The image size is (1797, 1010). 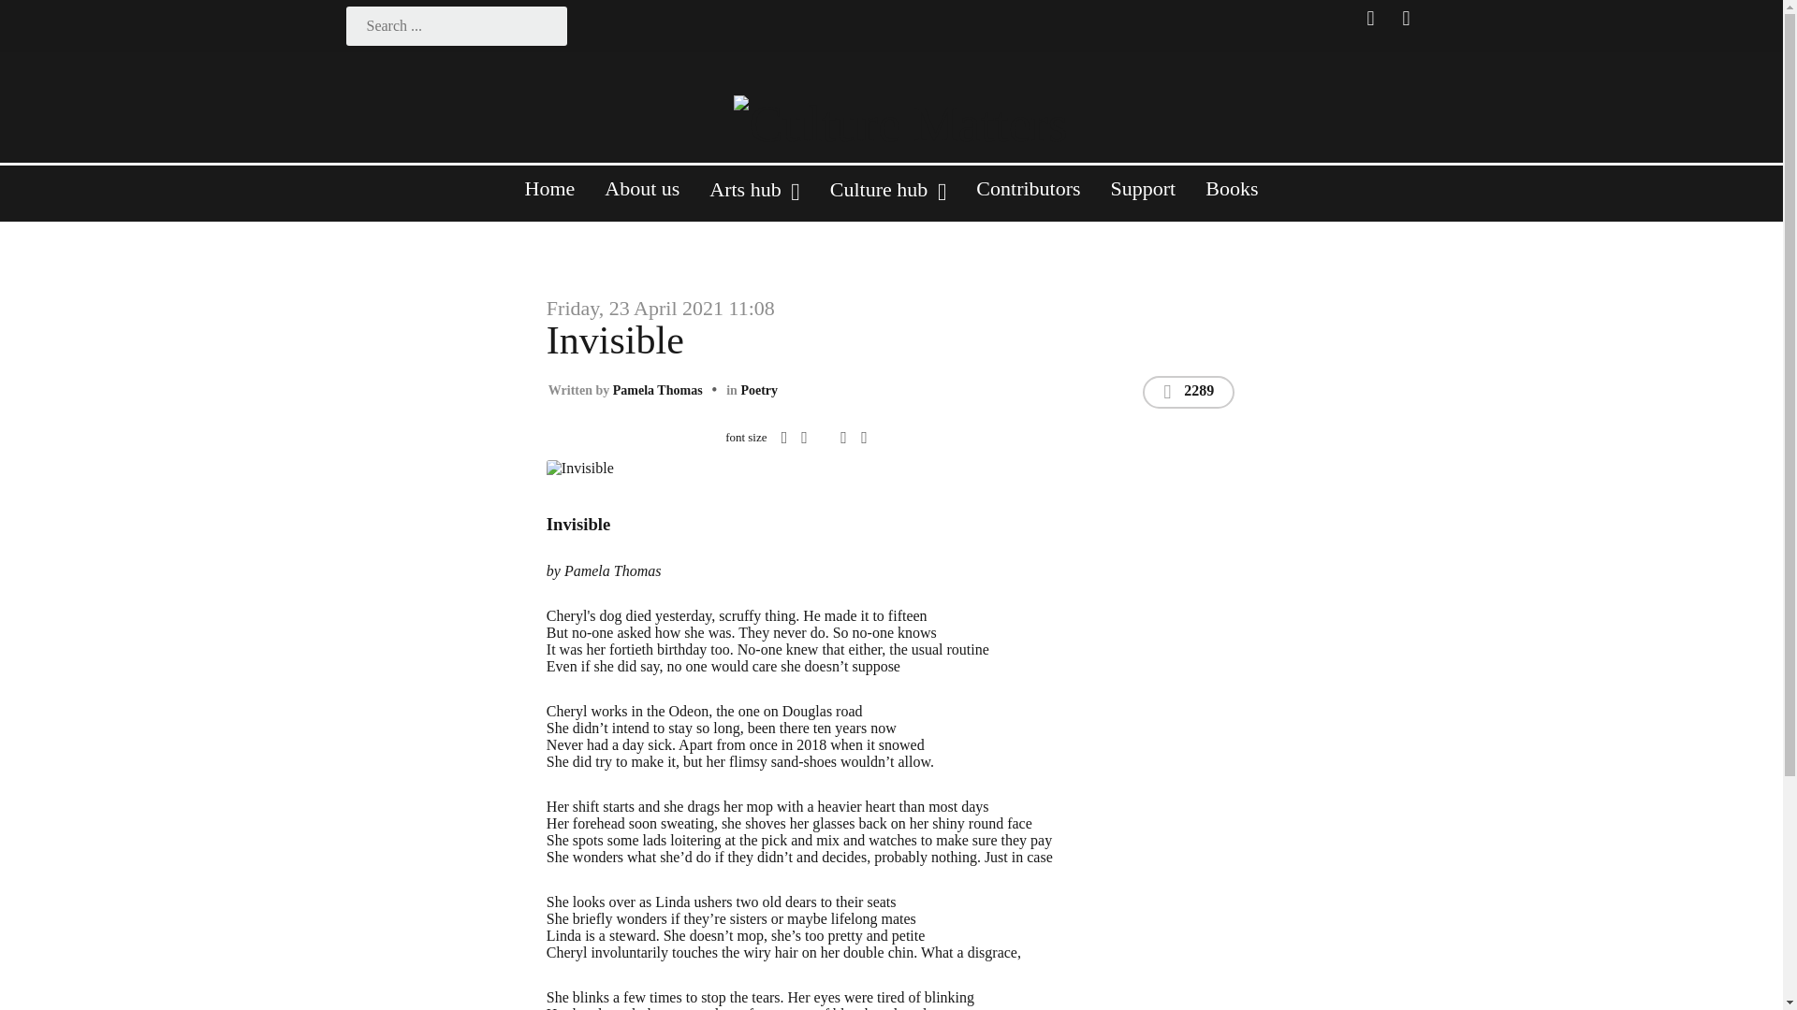 I want to click on Arts hub, so click(x=753, y=198).